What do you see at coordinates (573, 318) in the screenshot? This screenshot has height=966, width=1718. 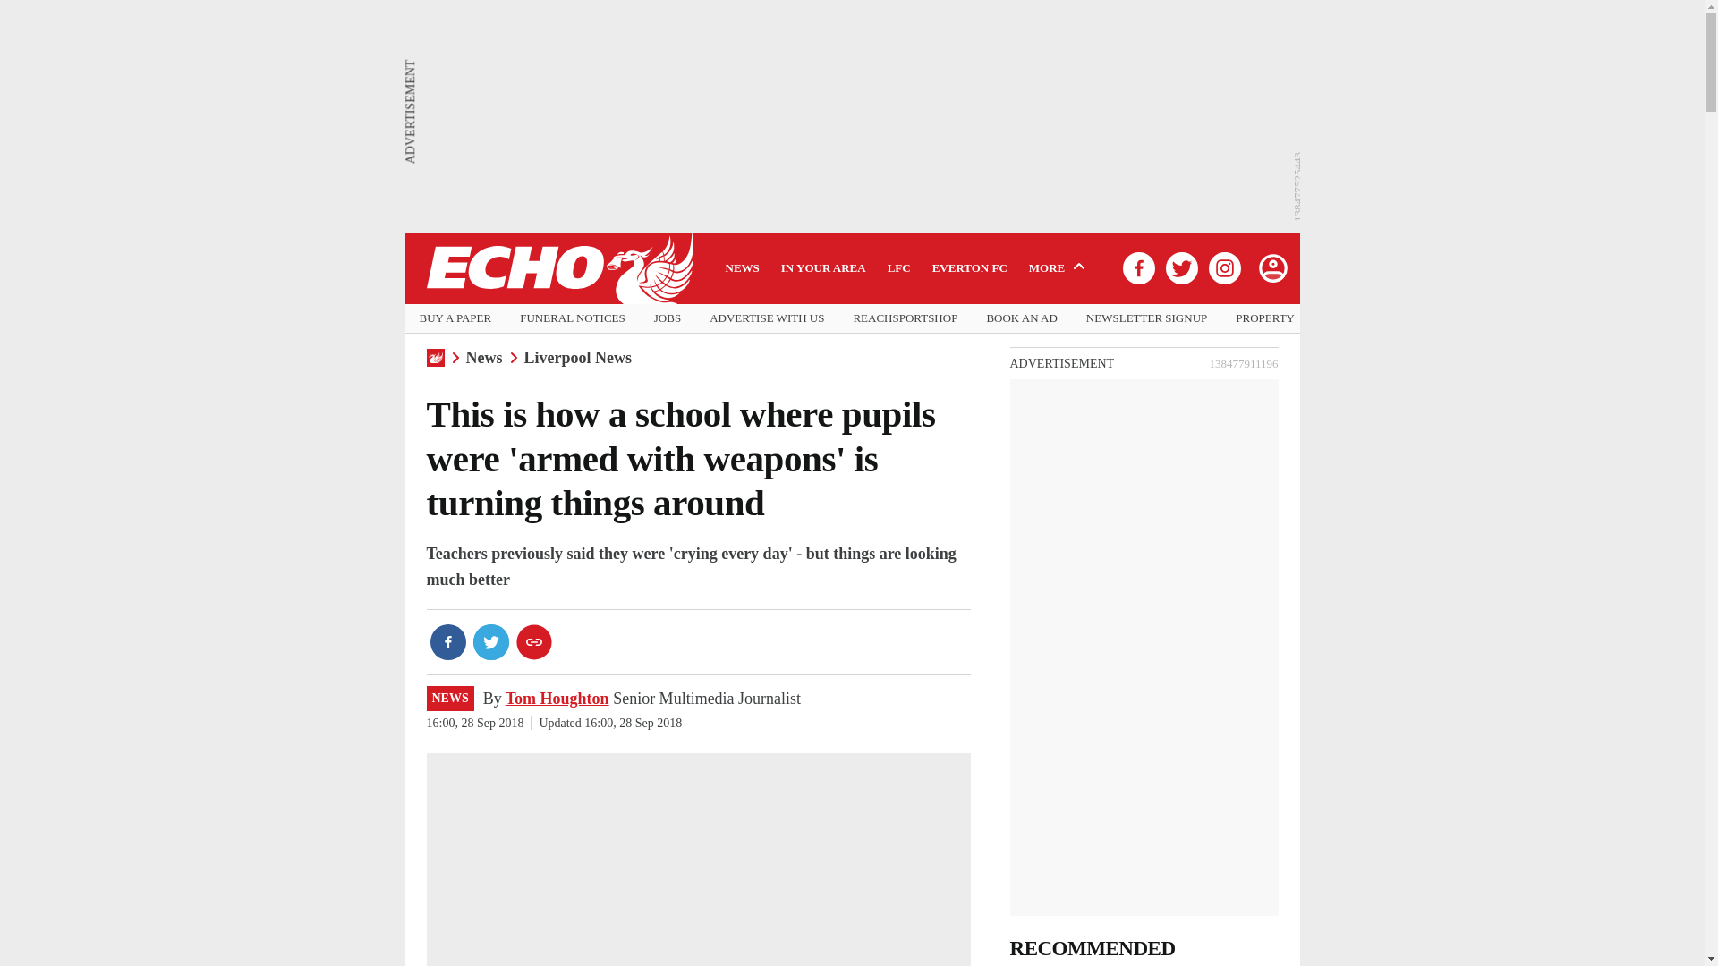 I see `FUNERAL NOTICES` at bounding box center [573, 318].